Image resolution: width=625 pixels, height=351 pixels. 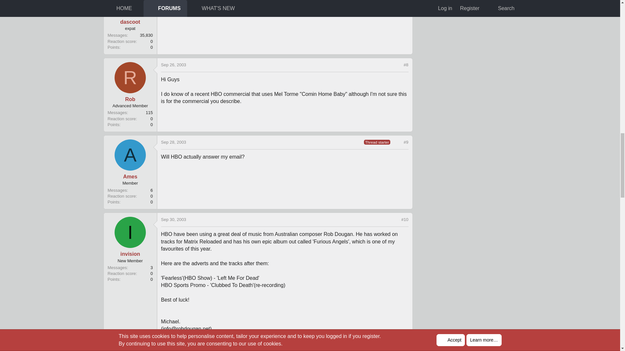 I want to click on Sep 30, 2003 at 5:38 AM, so click(x=173, y=219).